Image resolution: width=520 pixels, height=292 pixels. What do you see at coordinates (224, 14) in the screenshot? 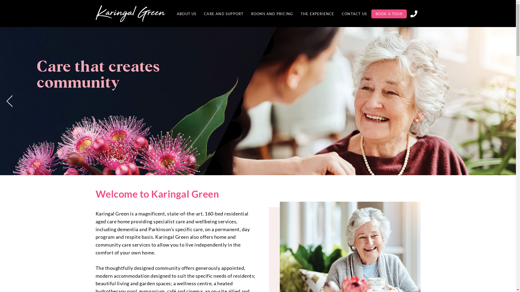
I see `CARE AND SUPPORT` at bounding box center [224, 14].